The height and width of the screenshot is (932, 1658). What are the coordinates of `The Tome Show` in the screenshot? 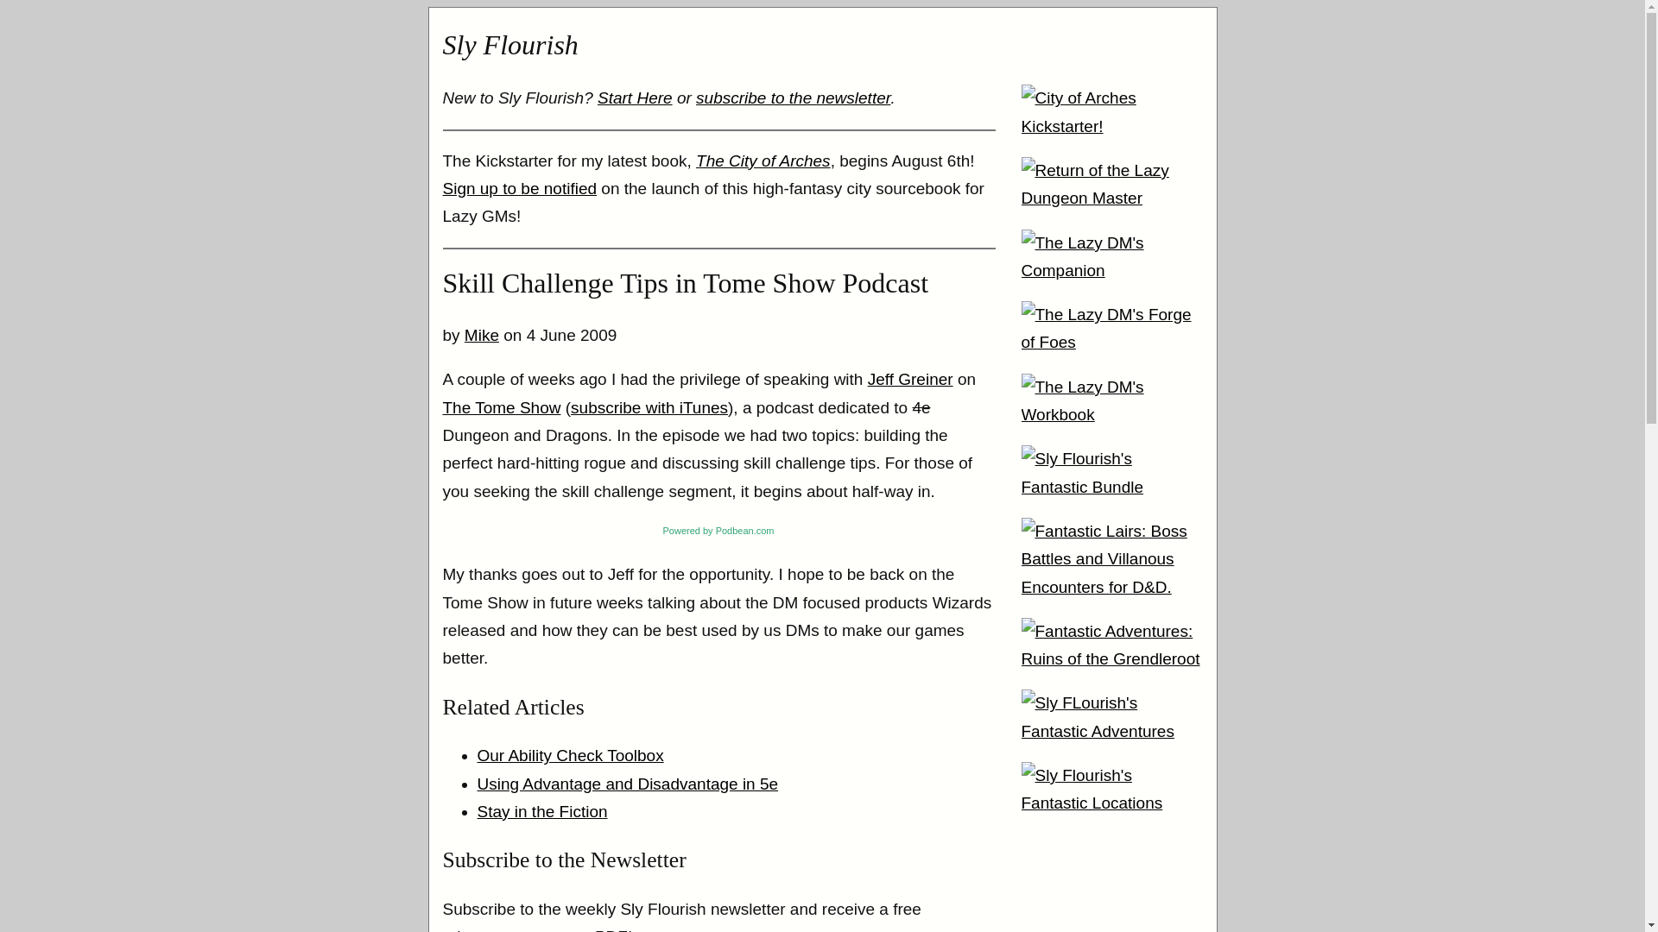 It's located at (501, 407).